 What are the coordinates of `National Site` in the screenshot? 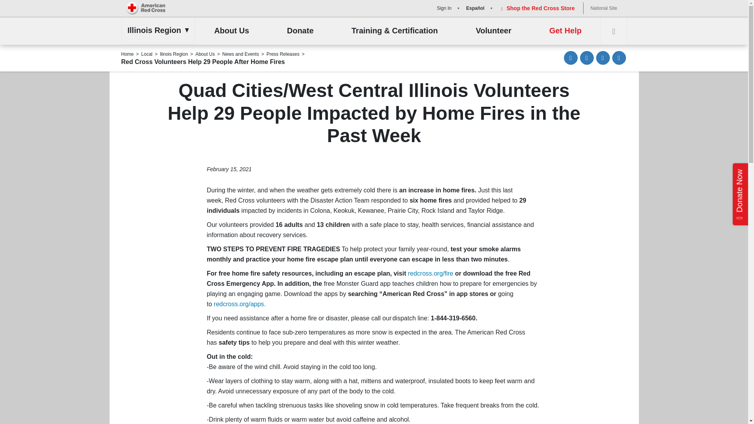 It's located at (603, 8).